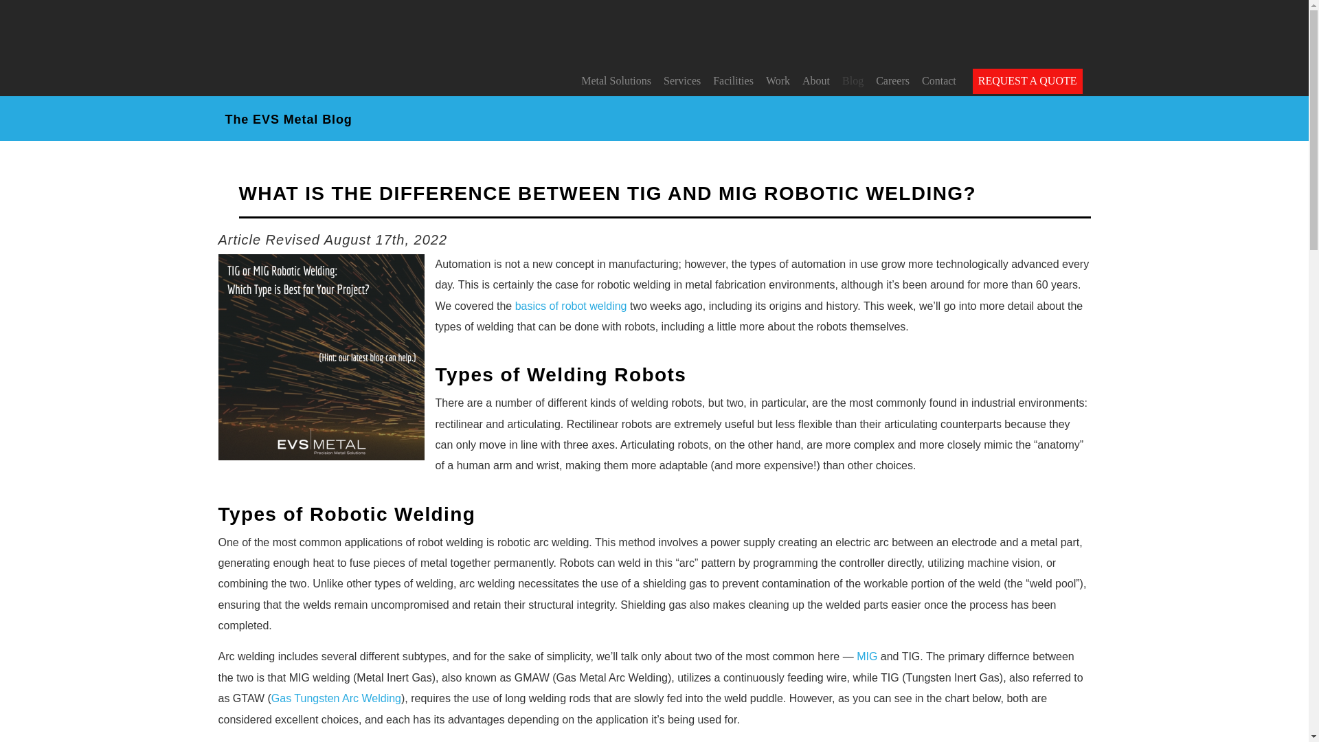 The width and height of the screenshot is (1319, 742). Describe the element at coordinates (938, 81) in the screenshot. I see `Contact` at that location.